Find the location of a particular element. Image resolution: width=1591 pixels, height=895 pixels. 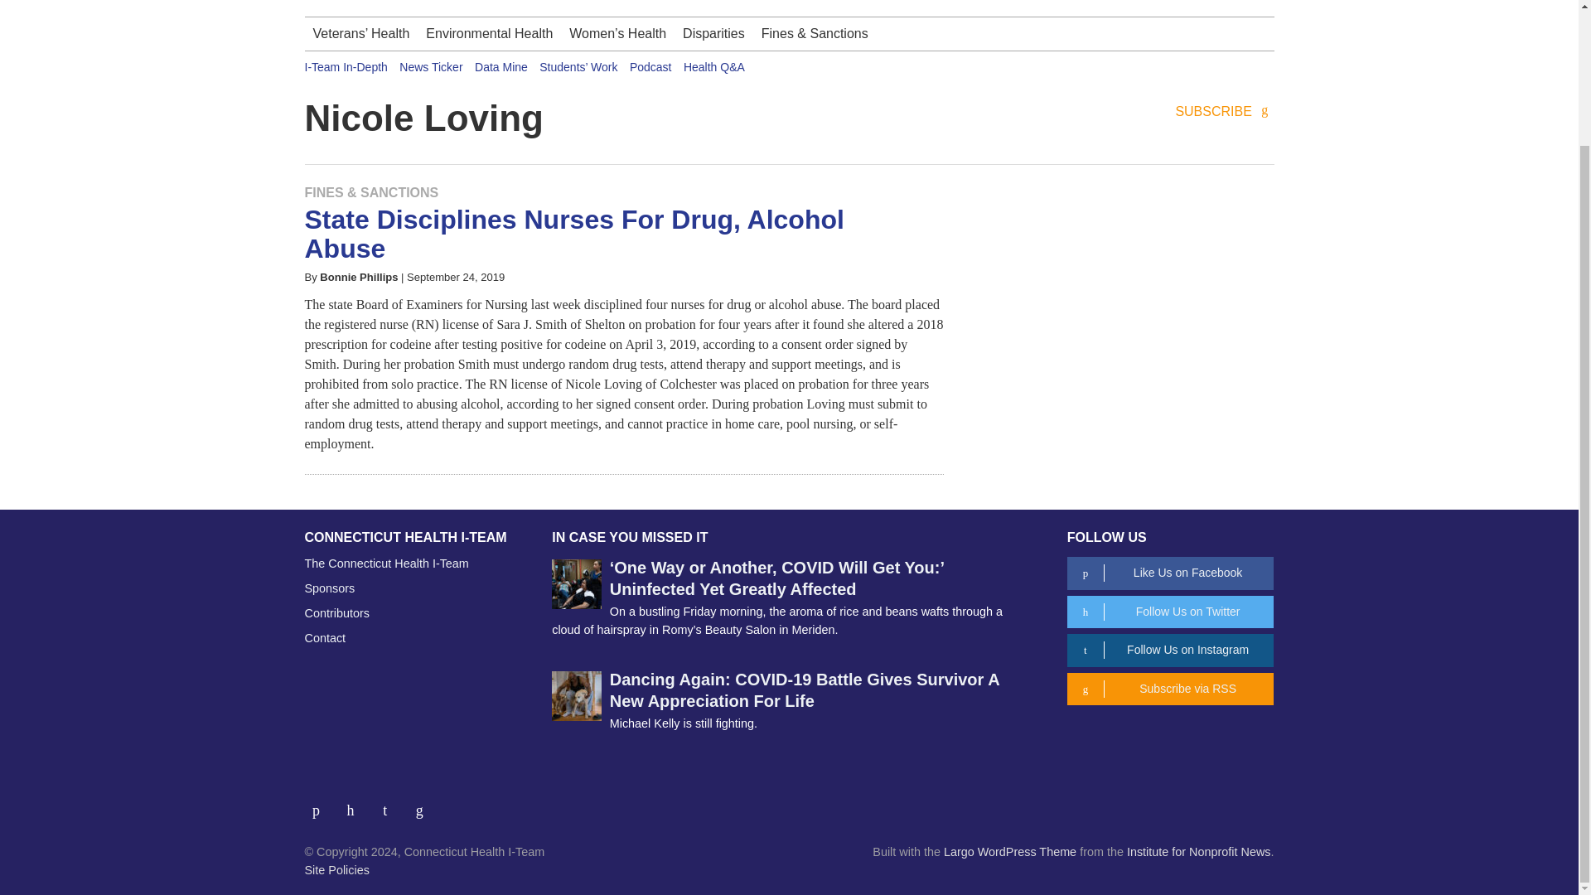

Link to Instagram Page is located at coordinates (391, 804).